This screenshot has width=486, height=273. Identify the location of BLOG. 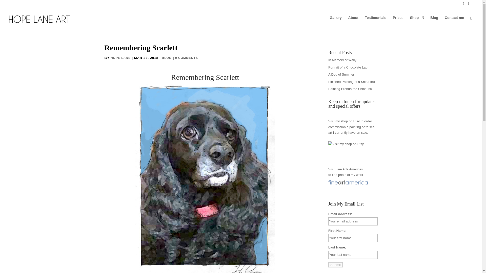
(167, 58).